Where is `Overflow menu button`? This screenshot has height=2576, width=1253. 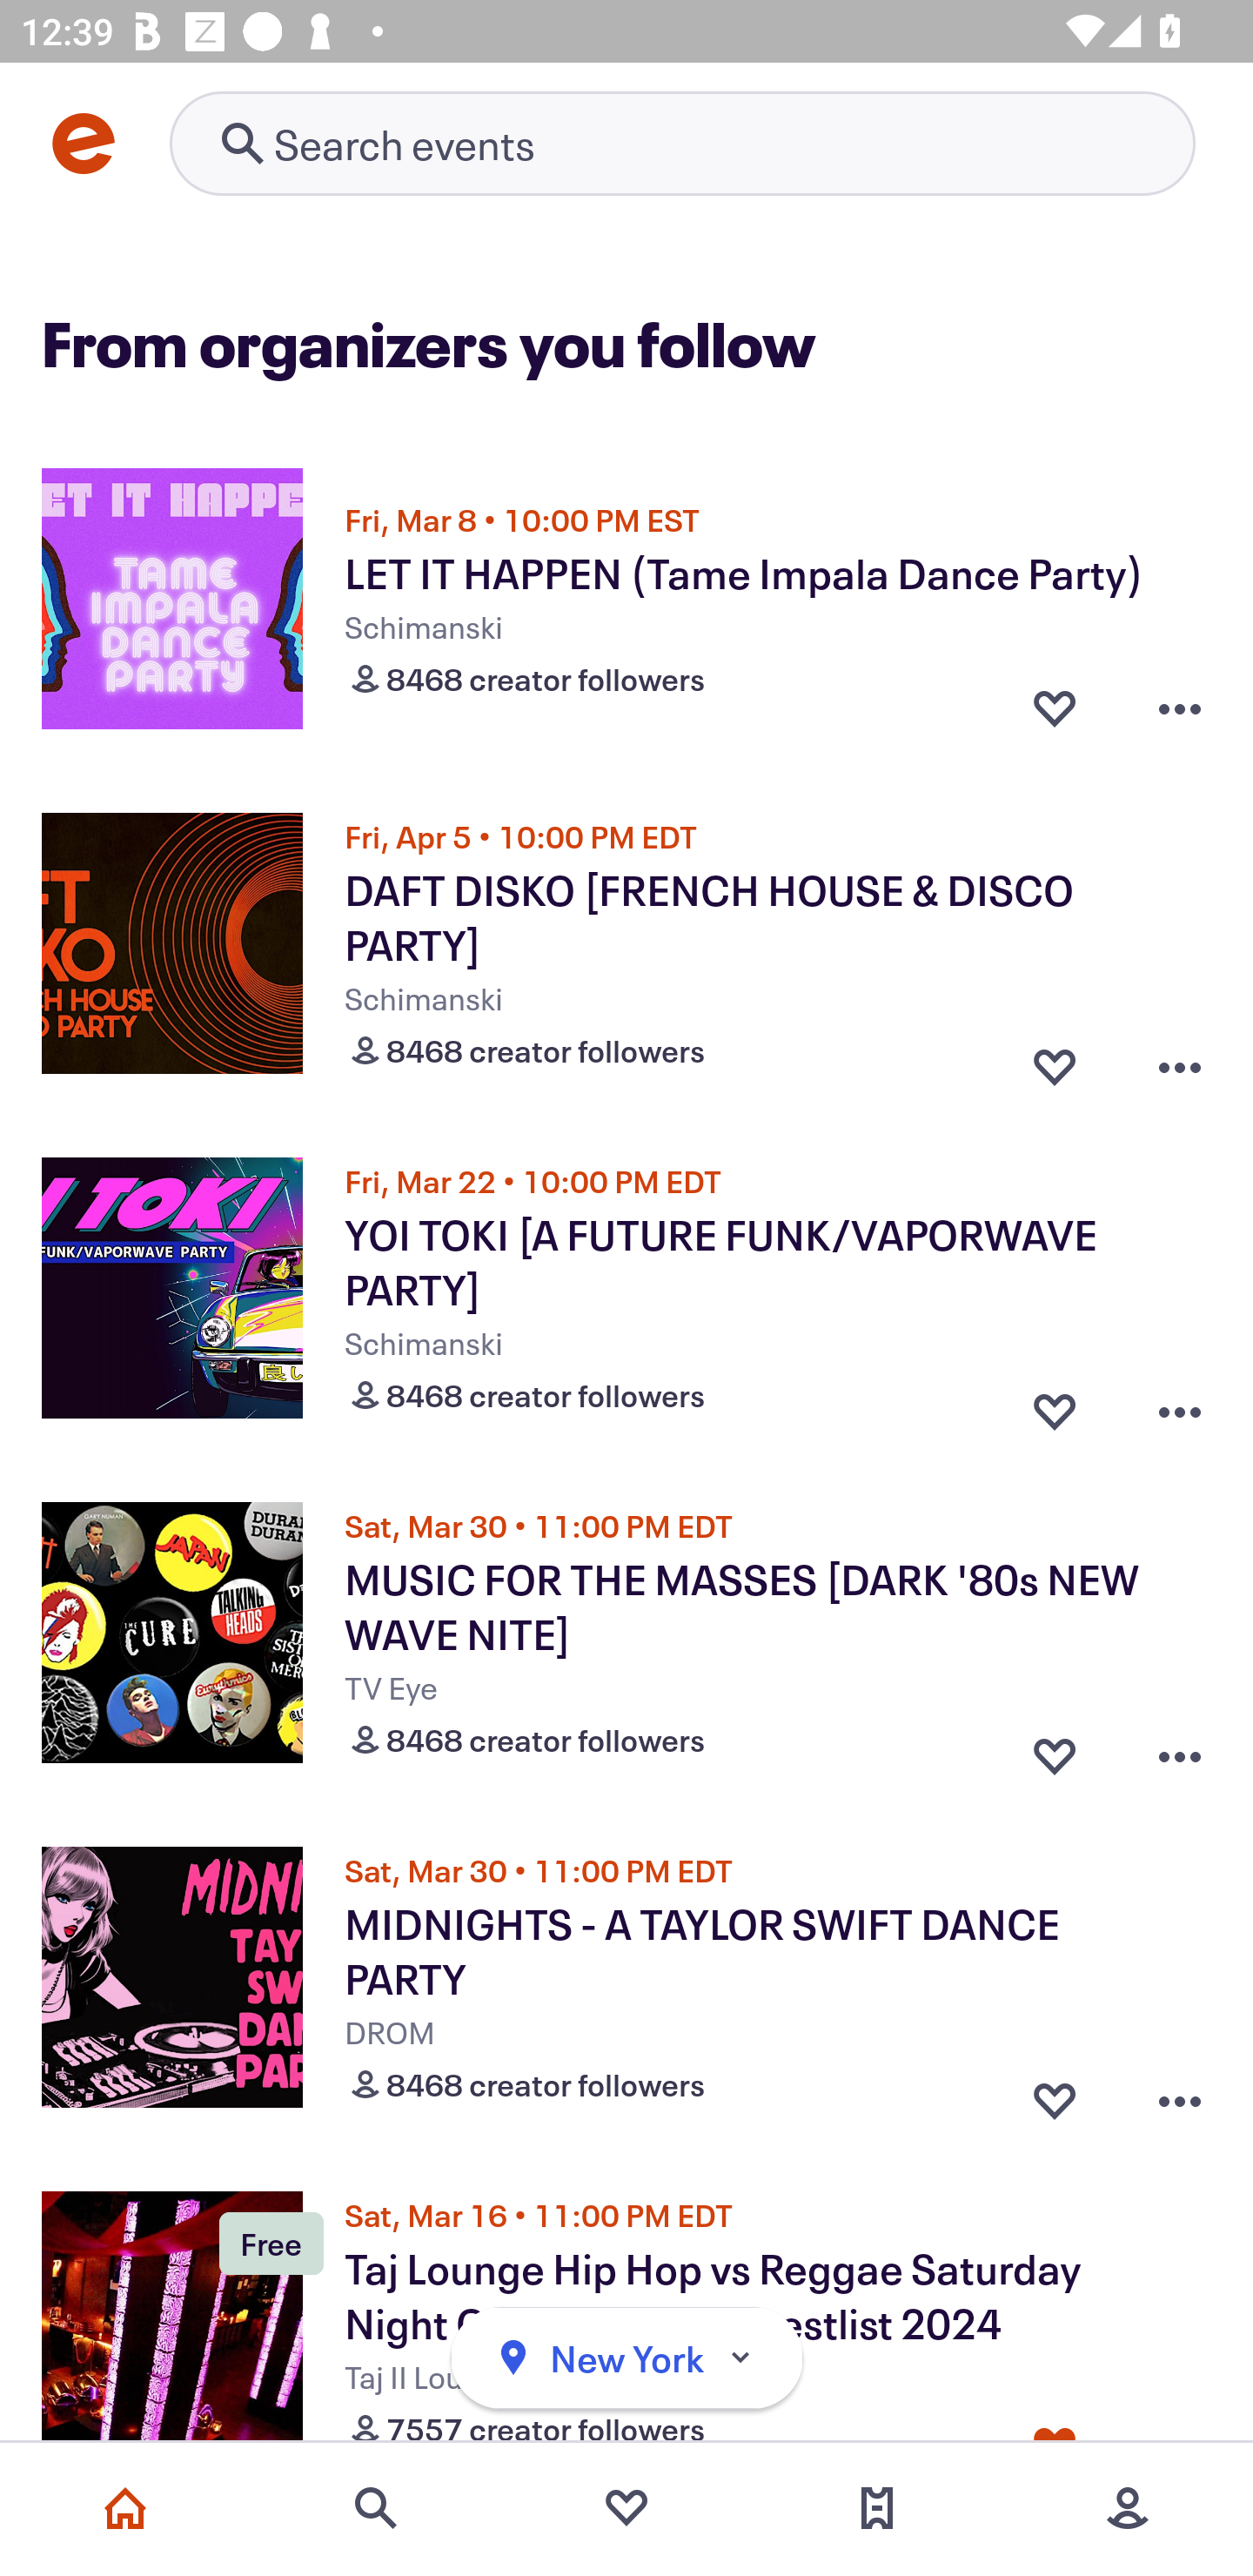 Overflow menu button is located at coordinates (1180, 1060).